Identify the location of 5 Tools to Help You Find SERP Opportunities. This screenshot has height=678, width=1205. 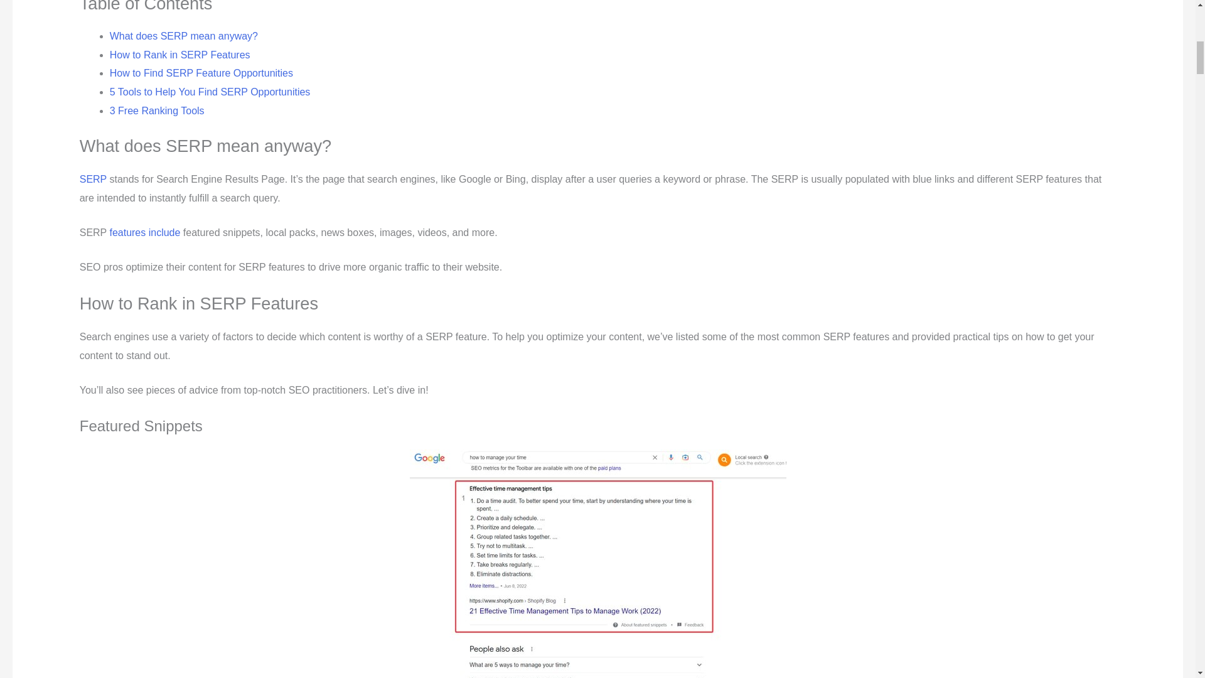
(210, 92).